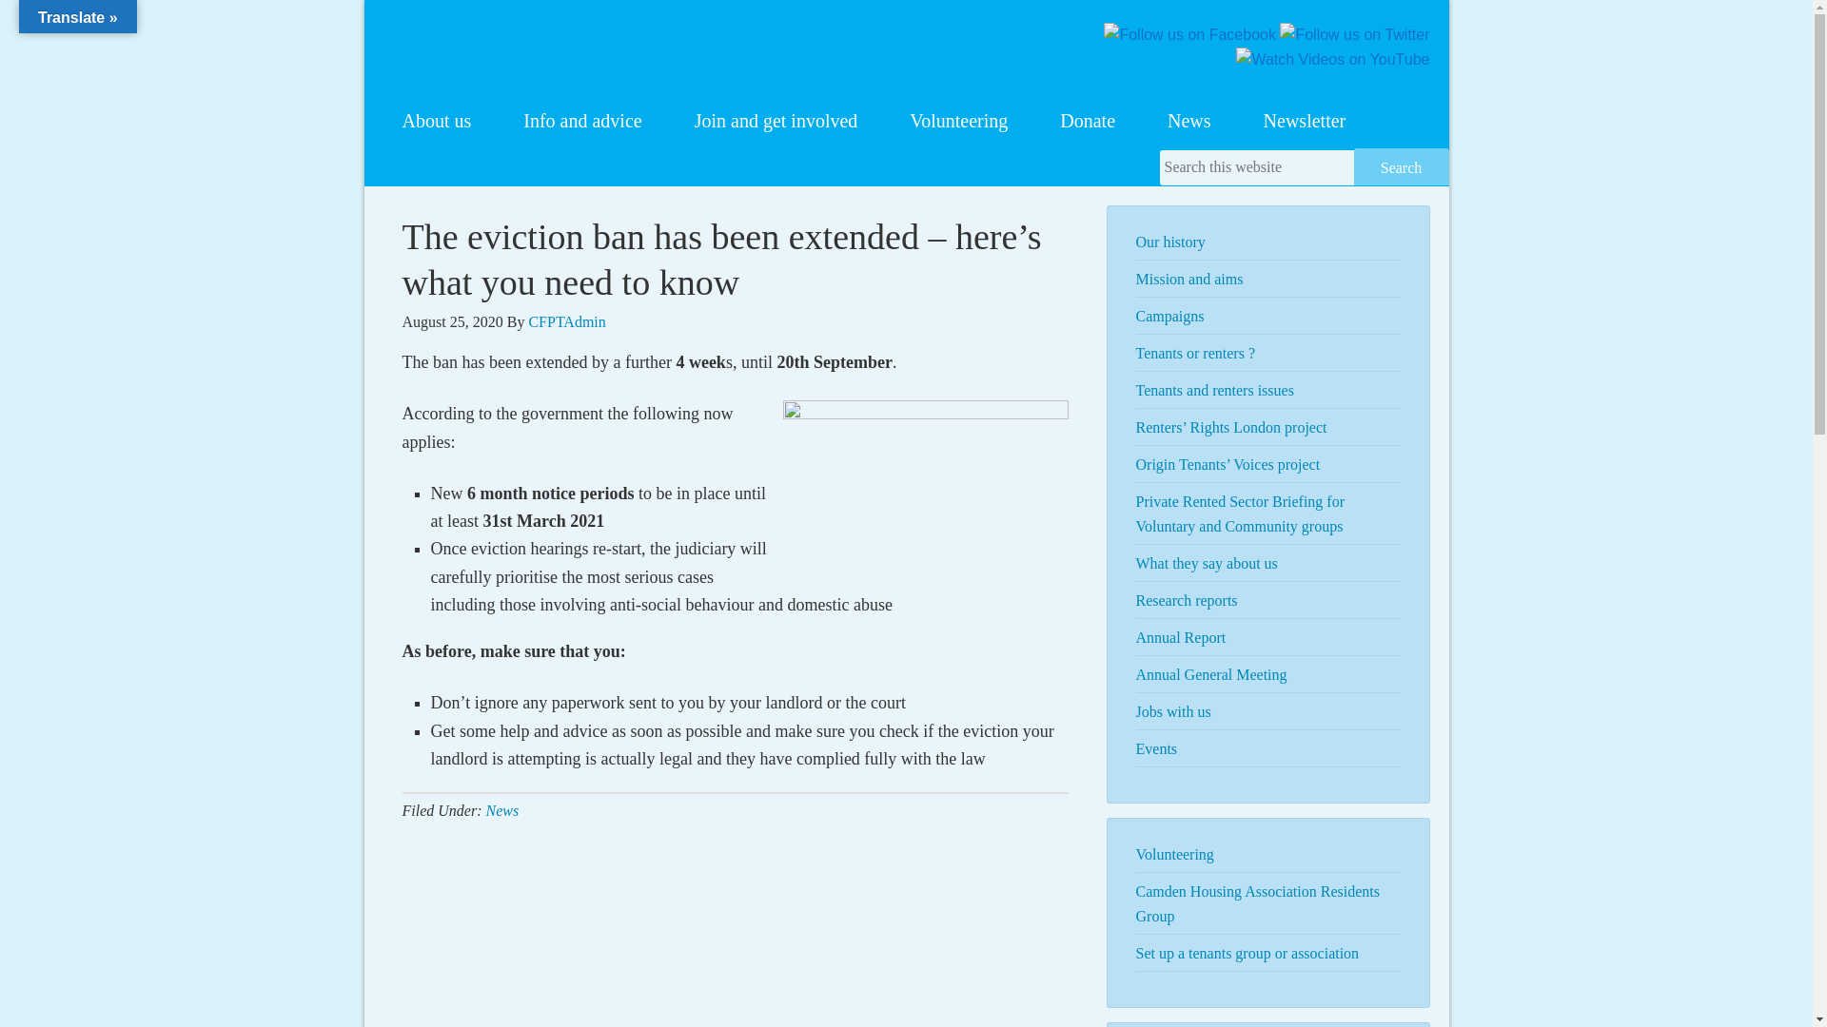 Image resolution: width=1827 pixels, height=1027 pixels. Describe the element at coordinates (1188, 601) in the screenshot. I see `Research reports` at that location.